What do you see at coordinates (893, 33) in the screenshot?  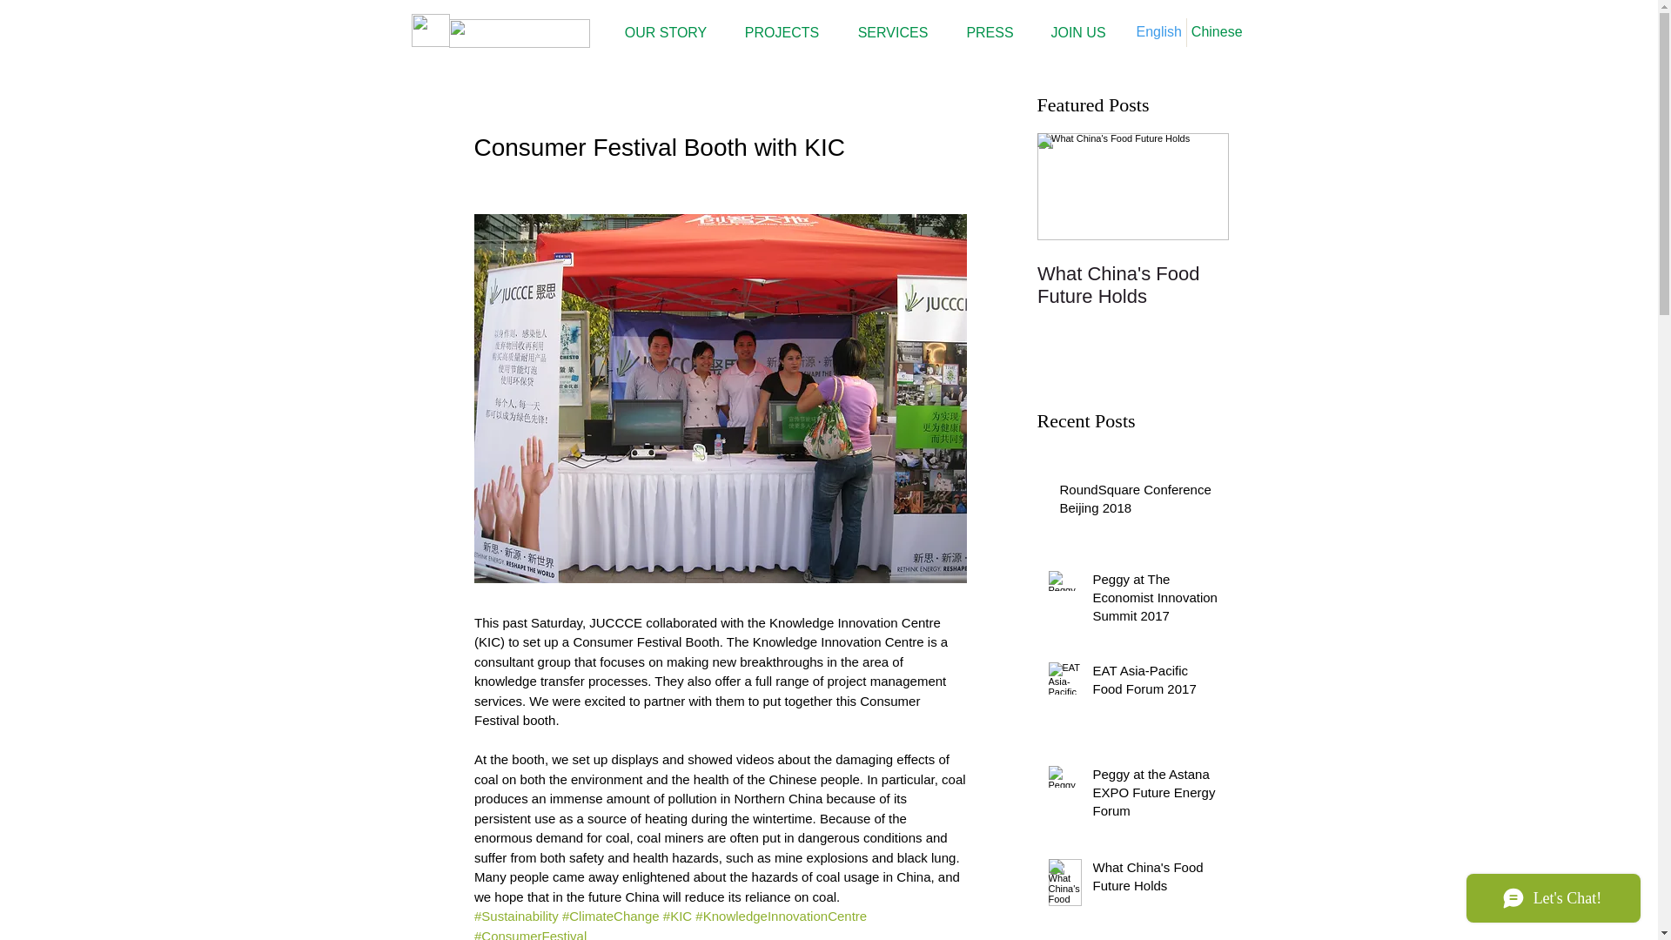 I see `SERVICES` at bounding box center [893, 33].